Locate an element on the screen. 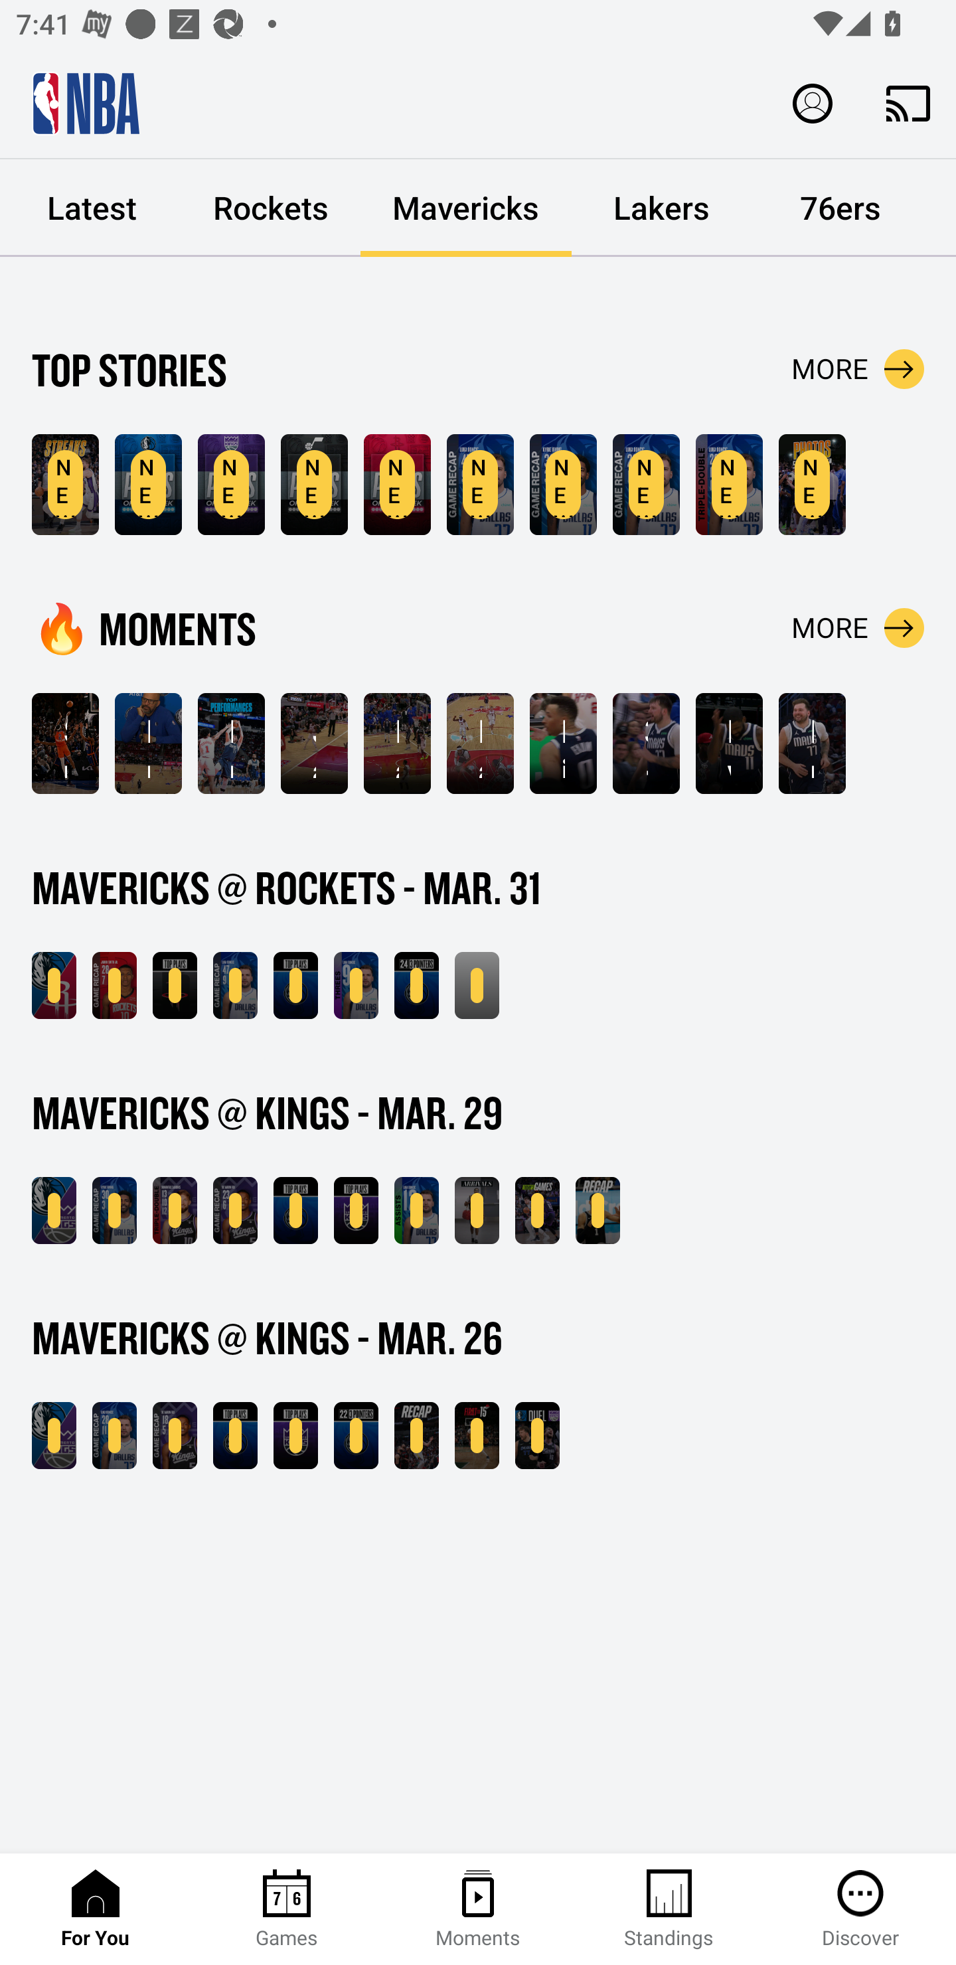  HOU's Top Plays from DAL vs. HOU NEW is located at coordinates (175, 985).